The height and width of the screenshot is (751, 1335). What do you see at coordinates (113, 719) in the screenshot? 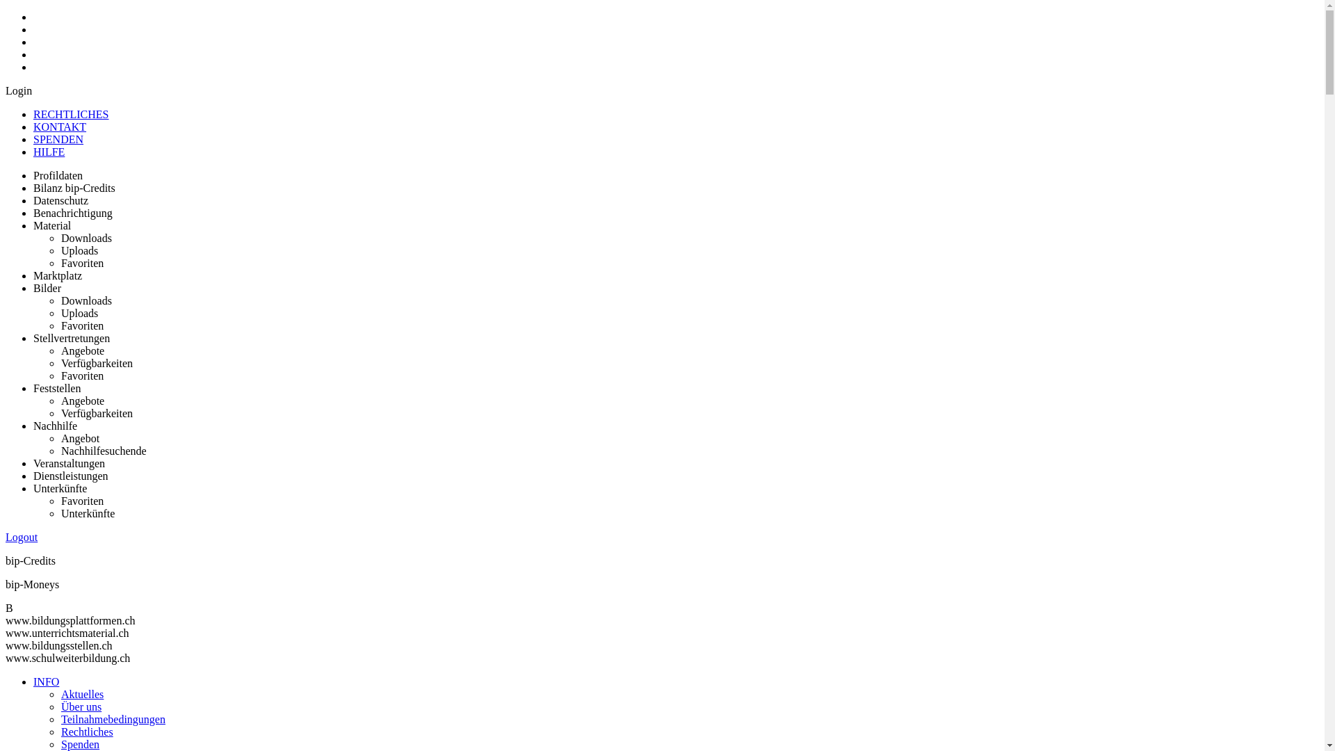
I see `Teilnahmebedingungen` at bounding box center [113, 719].